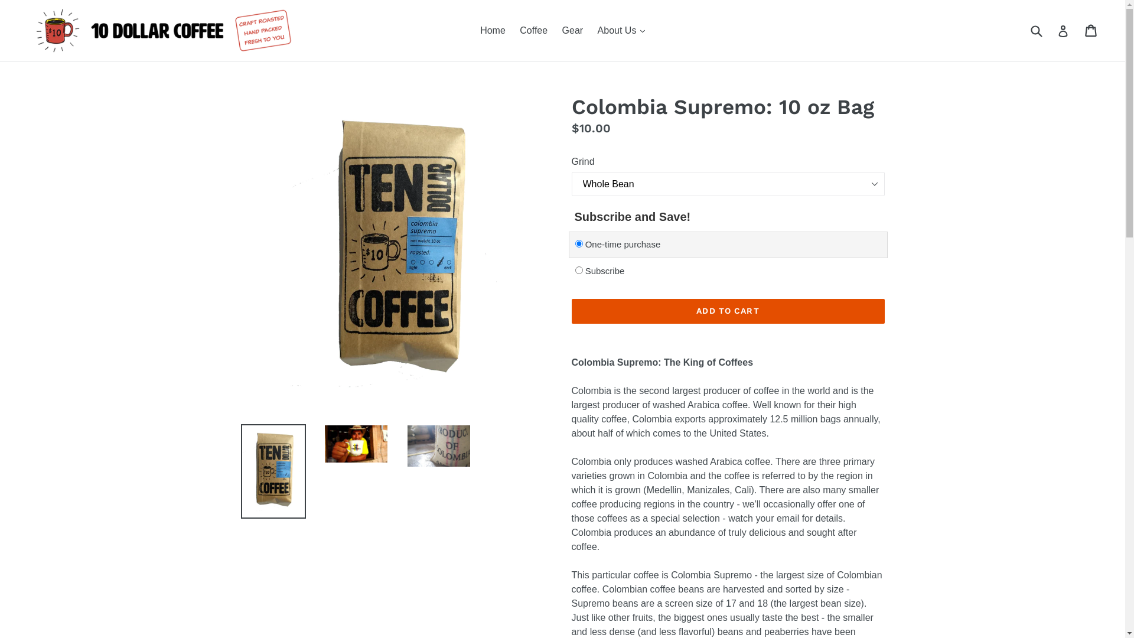  What do you see at coordinates (1091, 31) in the screenshot?
I see `Cart
Cart` at bounding box center [1091, 31].